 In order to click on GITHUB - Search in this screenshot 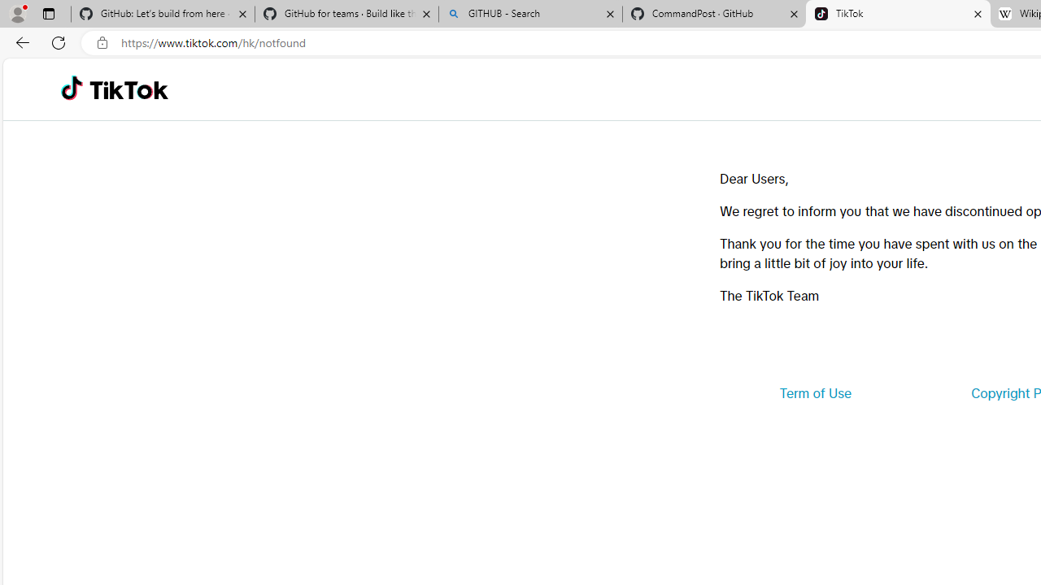, I will do `click(530, 15)`.